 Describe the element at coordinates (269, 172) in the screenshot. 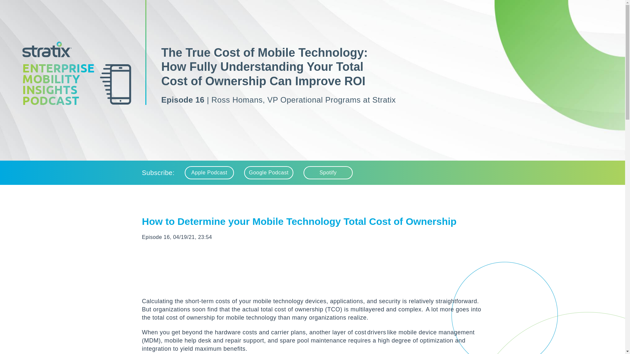

I see `Google Podcast` at that location.